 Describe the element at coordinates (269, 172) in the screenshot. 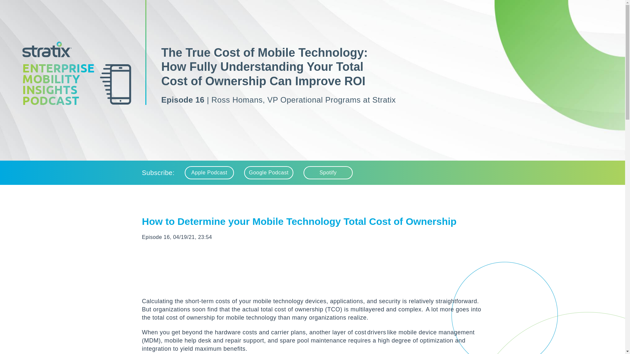

I see `Google Podcast` at that location.